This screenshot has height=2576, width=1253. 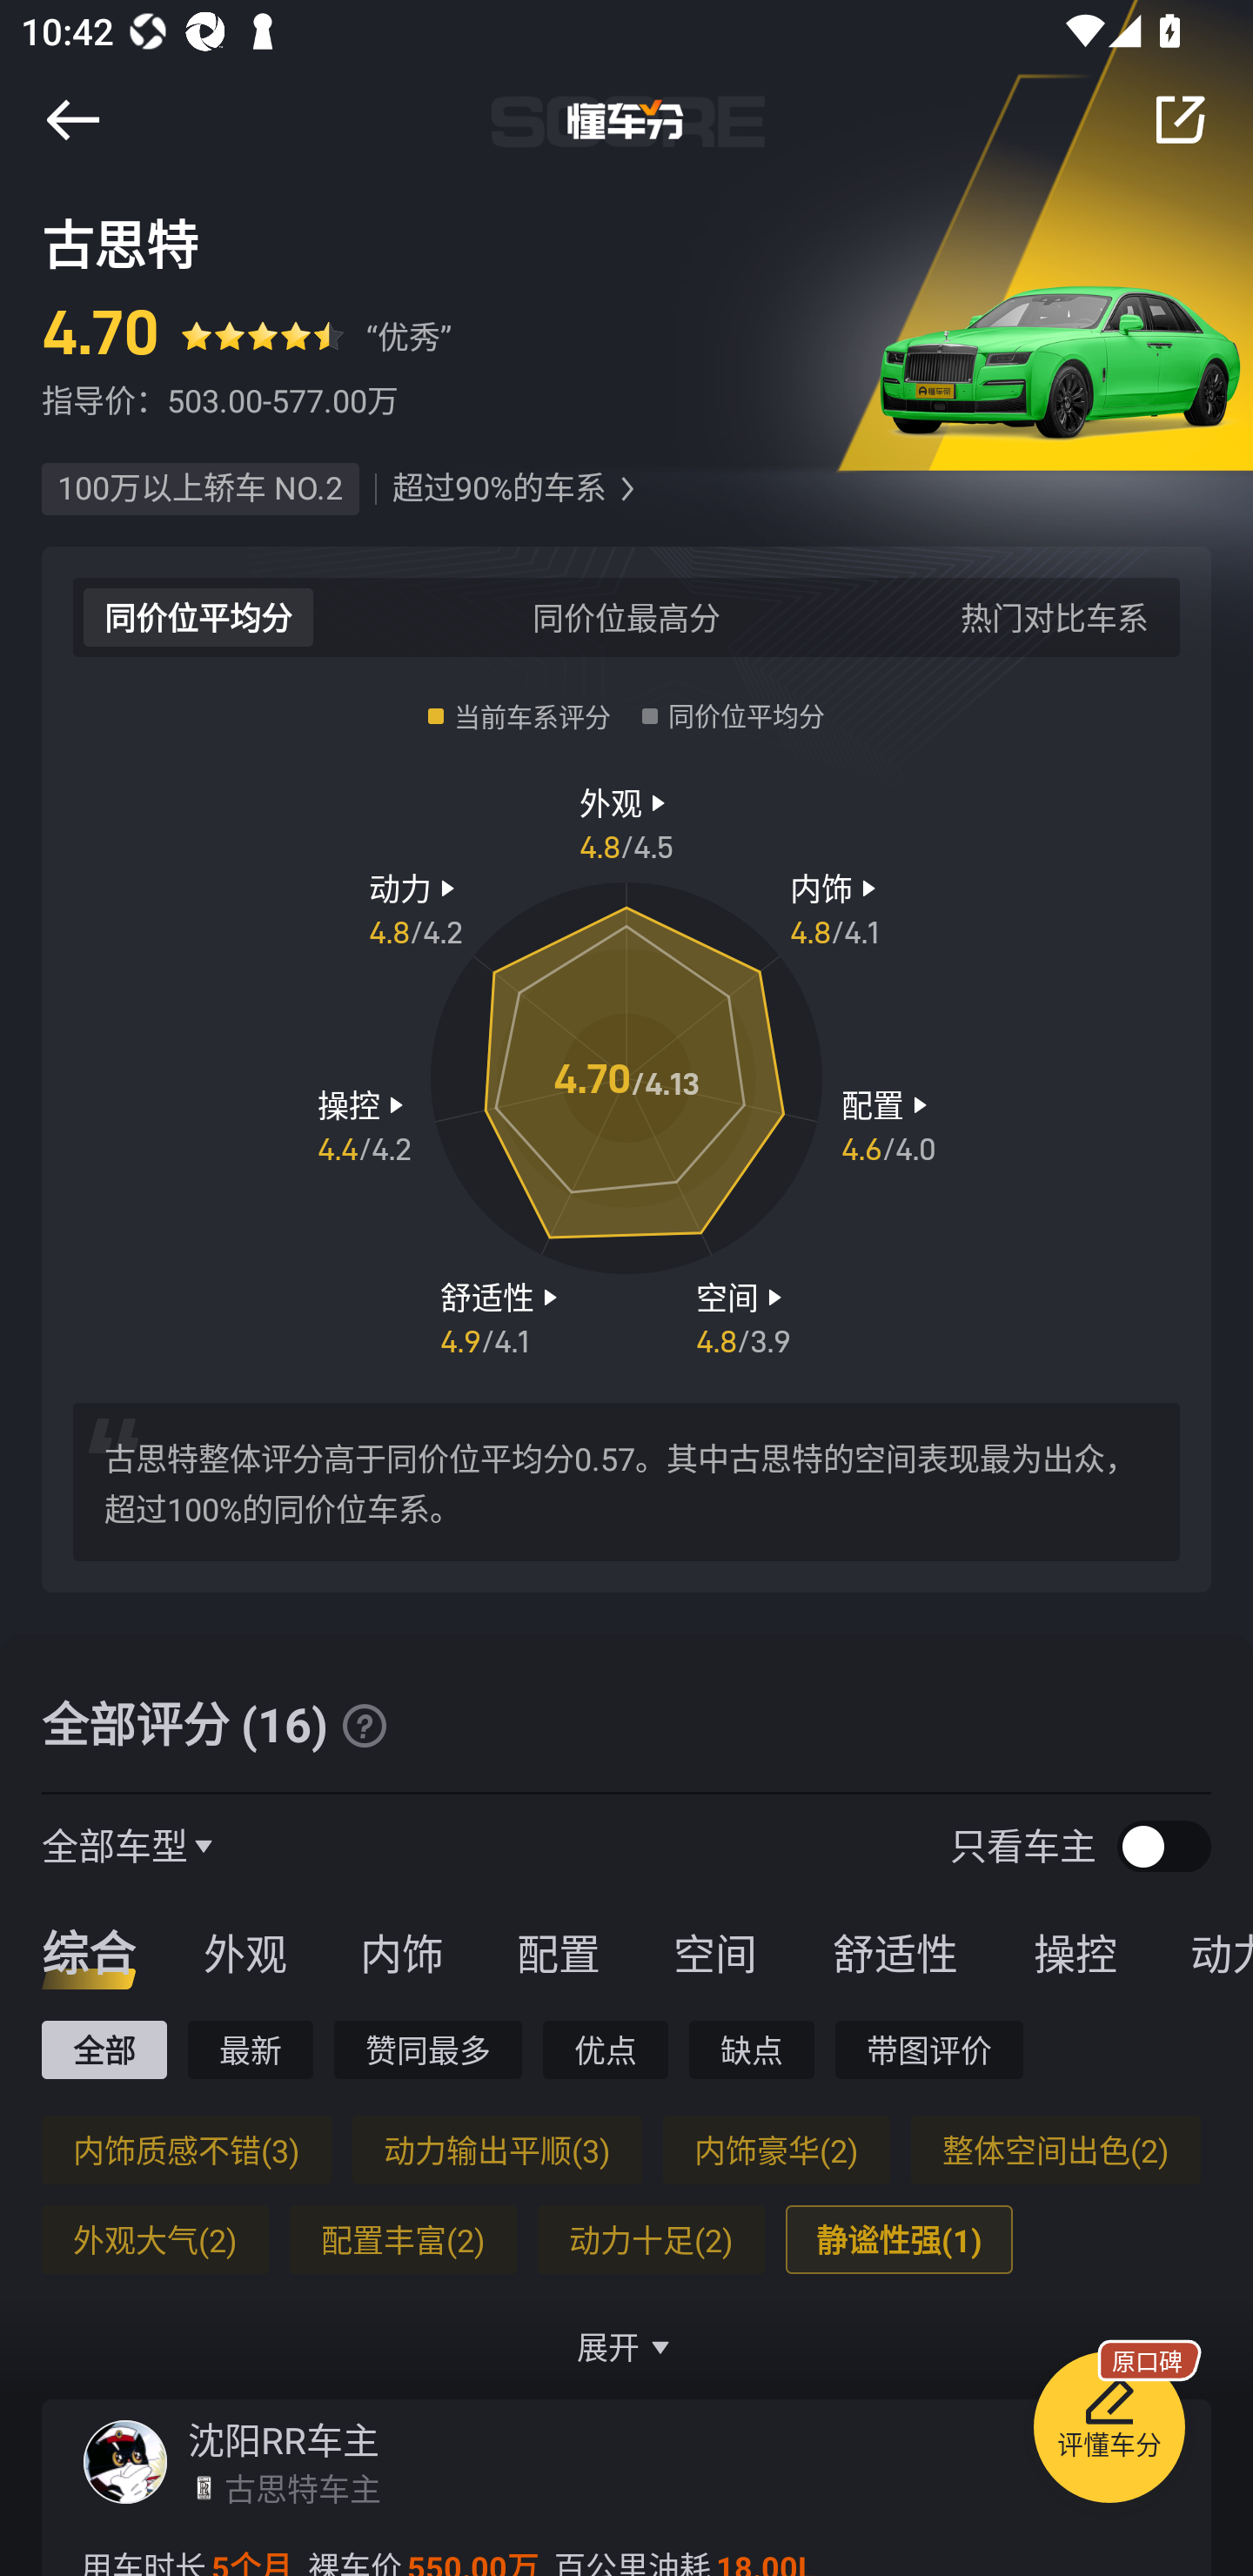 What do you see at coordinates (626, 822) in the screenshot?
I see `外观  4.8 / 4.5` at bounding box center [626, 822].